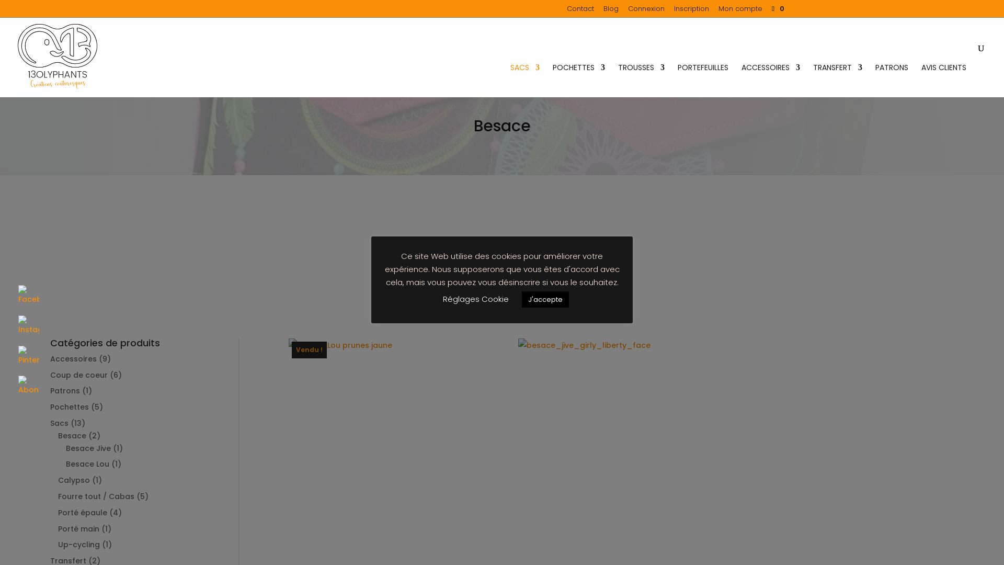  I want to click on Abonnement, so click(29, 386).